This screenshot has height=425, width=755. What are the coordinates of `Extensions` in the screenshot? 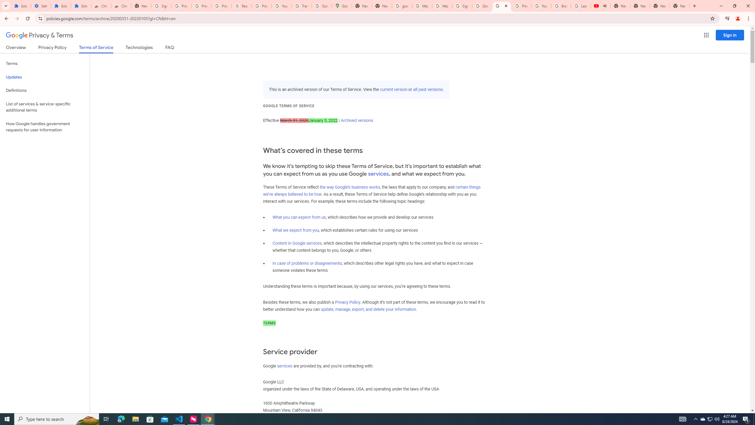 It's located at (81, 6).